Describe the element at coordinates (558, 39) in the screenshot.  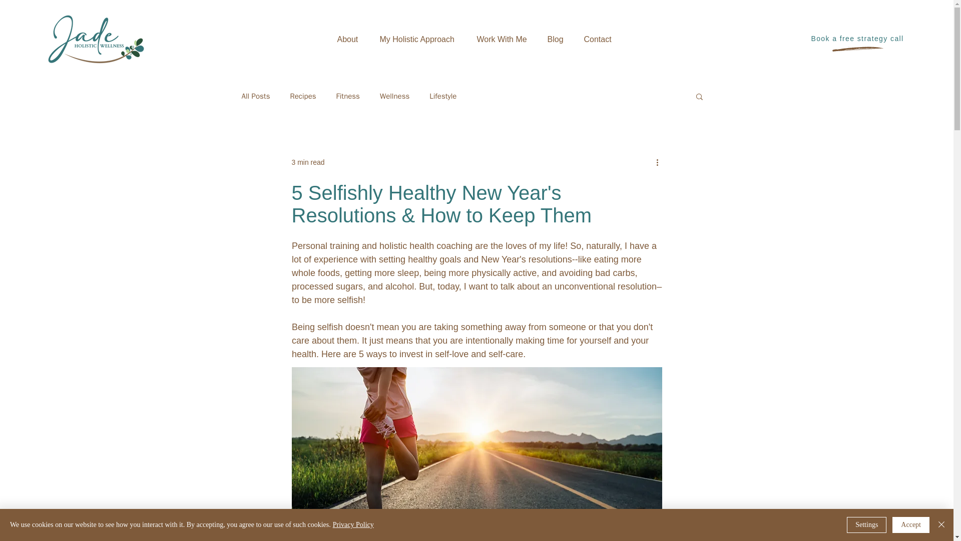
I see `Blog` at that location.